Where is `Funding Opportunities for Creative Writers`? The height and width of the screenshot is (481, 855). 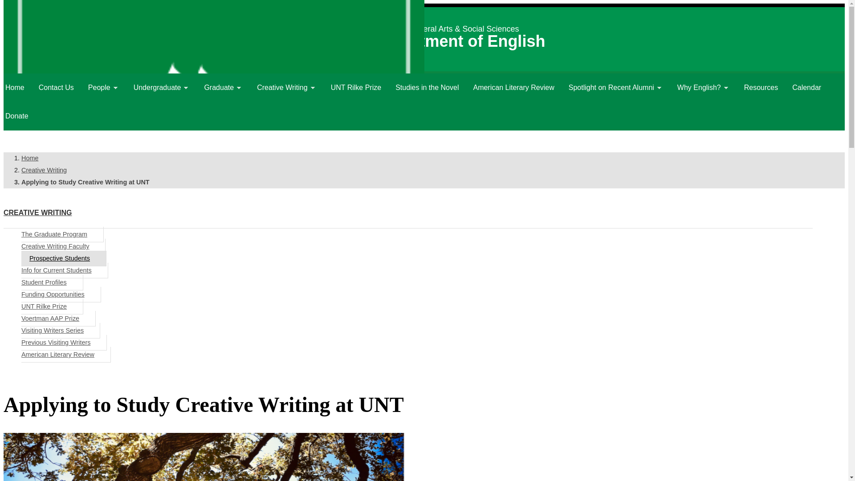
Funding Opportunities for Creative Writers is located at coordinates (61, 294).